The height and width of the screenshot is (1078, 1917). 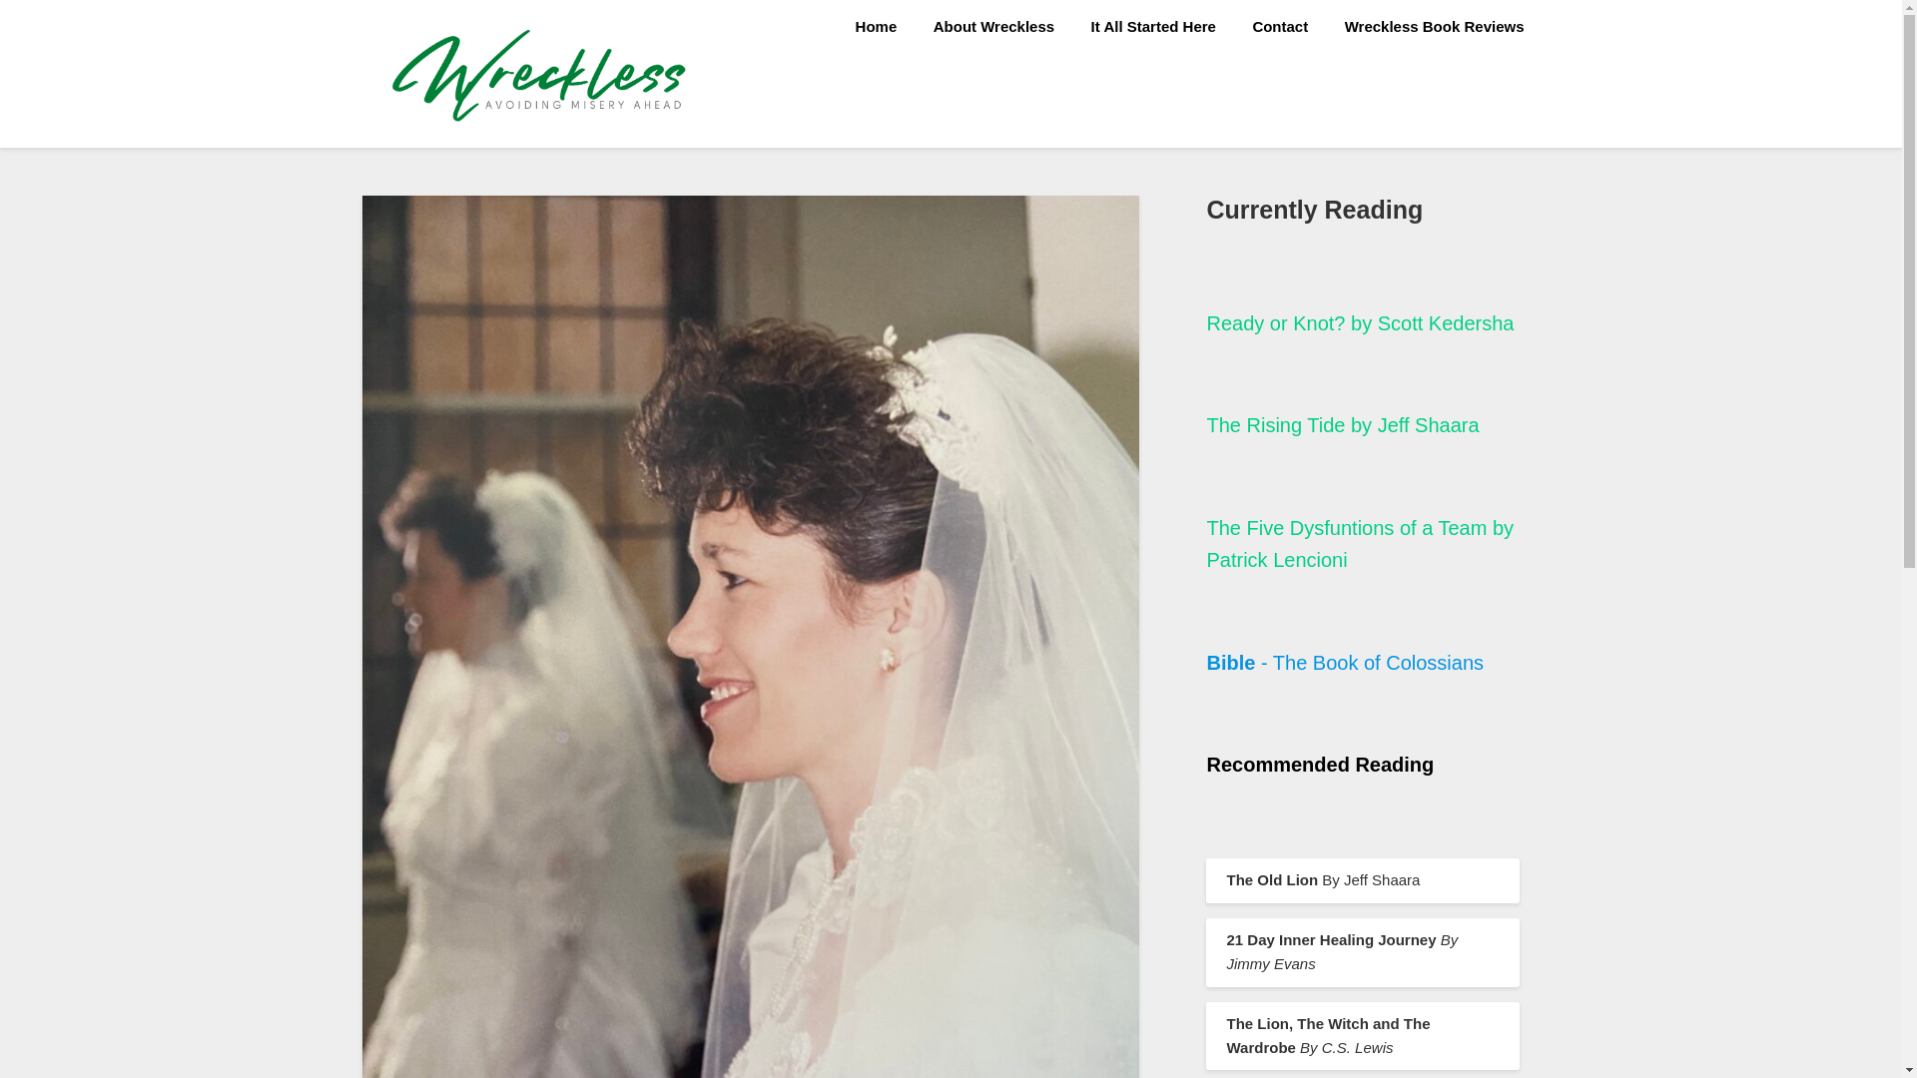 I want to click on It All Started Here, so click(x=1154, y=27).